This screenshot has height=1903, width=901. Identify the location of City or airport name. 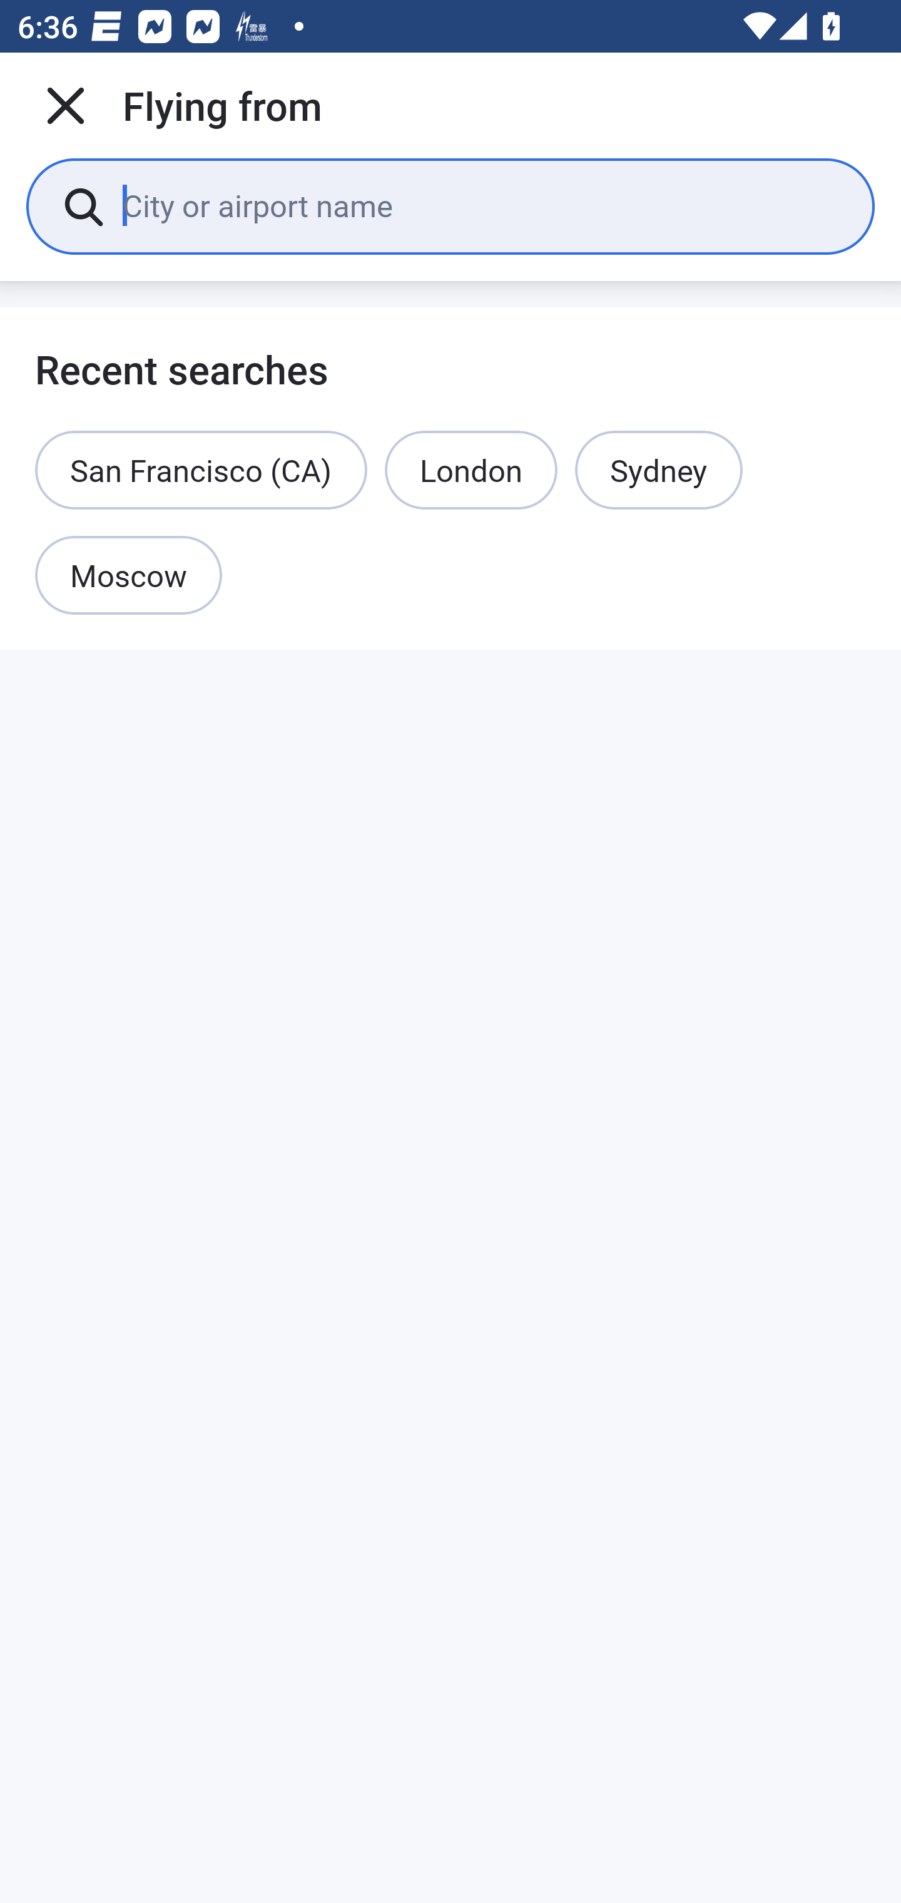
(481, 205).